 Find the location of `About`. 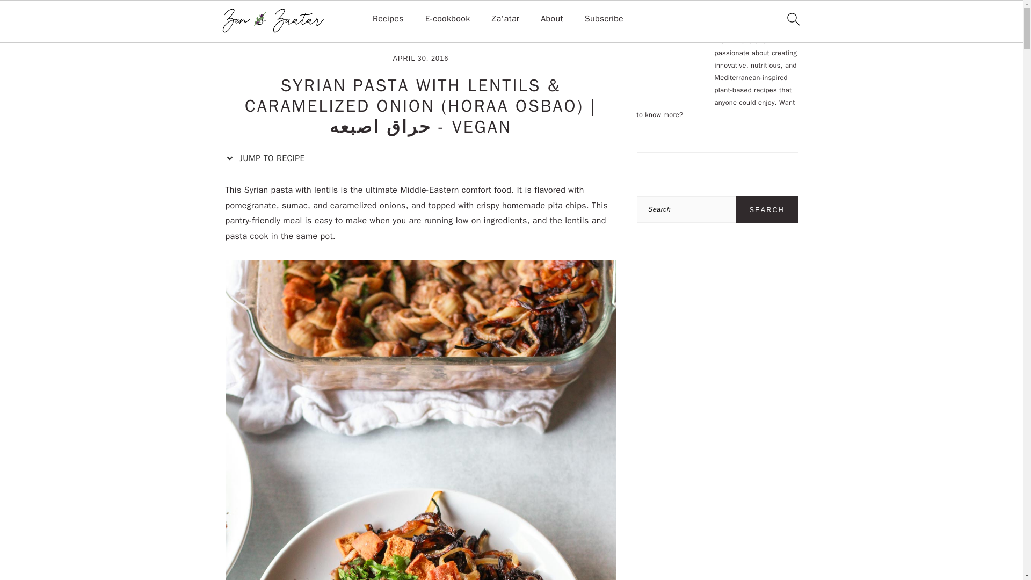

About is located at coordinates (551, 19).